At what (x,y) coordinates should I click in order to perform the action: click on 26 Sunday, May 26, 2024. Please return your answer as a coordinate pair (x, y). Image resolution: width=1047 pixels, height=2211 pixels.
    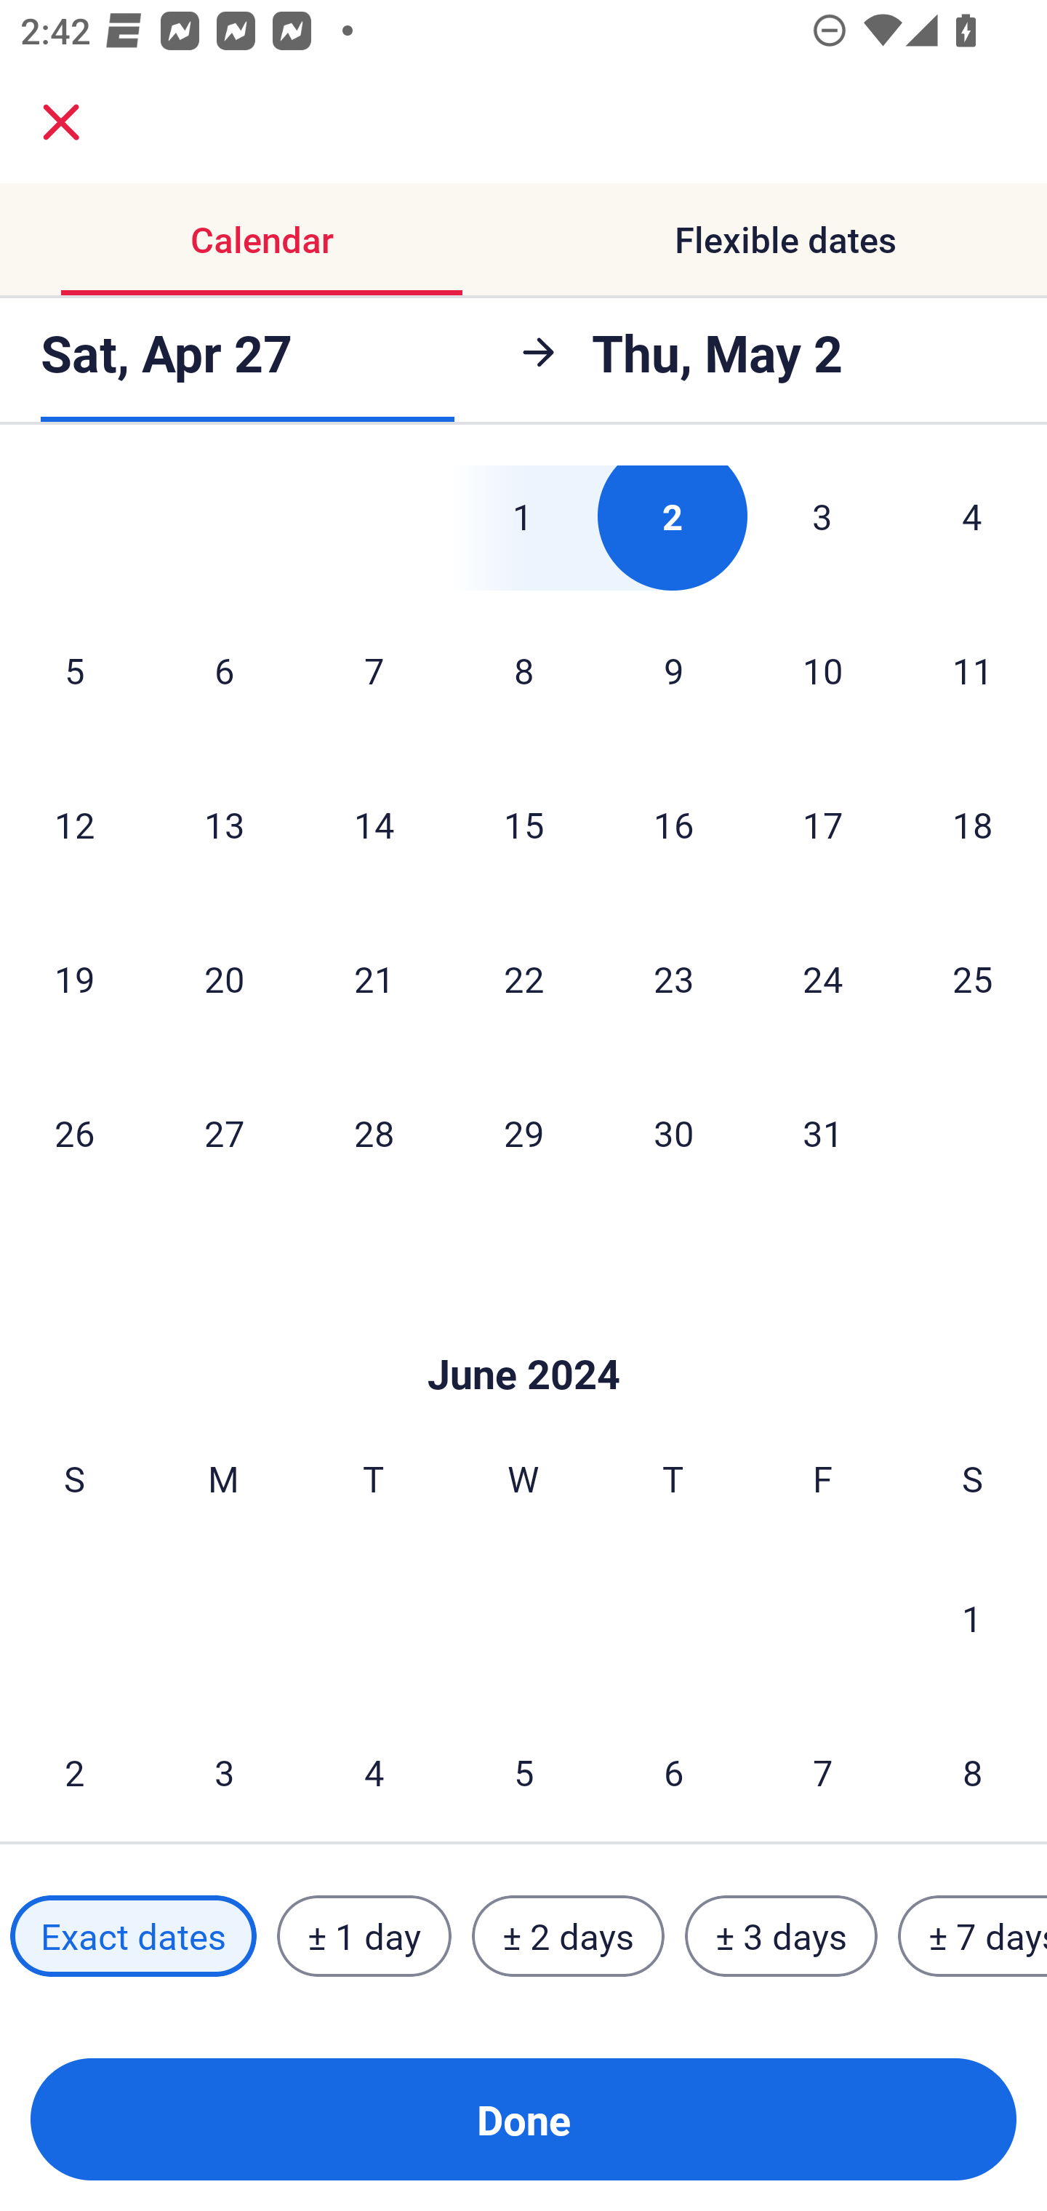
    Looking at the image, I should click on (74, 1133).